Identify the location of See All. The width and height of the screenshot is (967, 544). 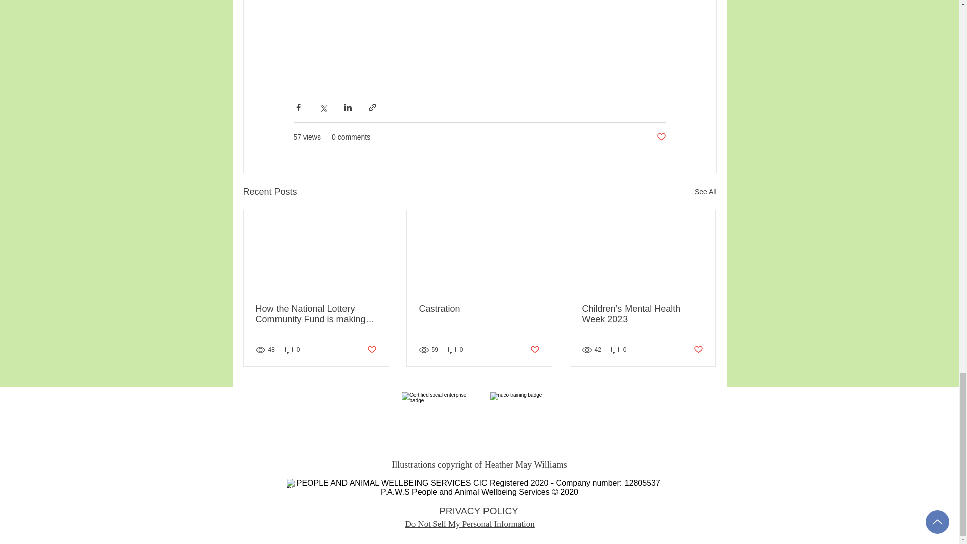
(705, 192).